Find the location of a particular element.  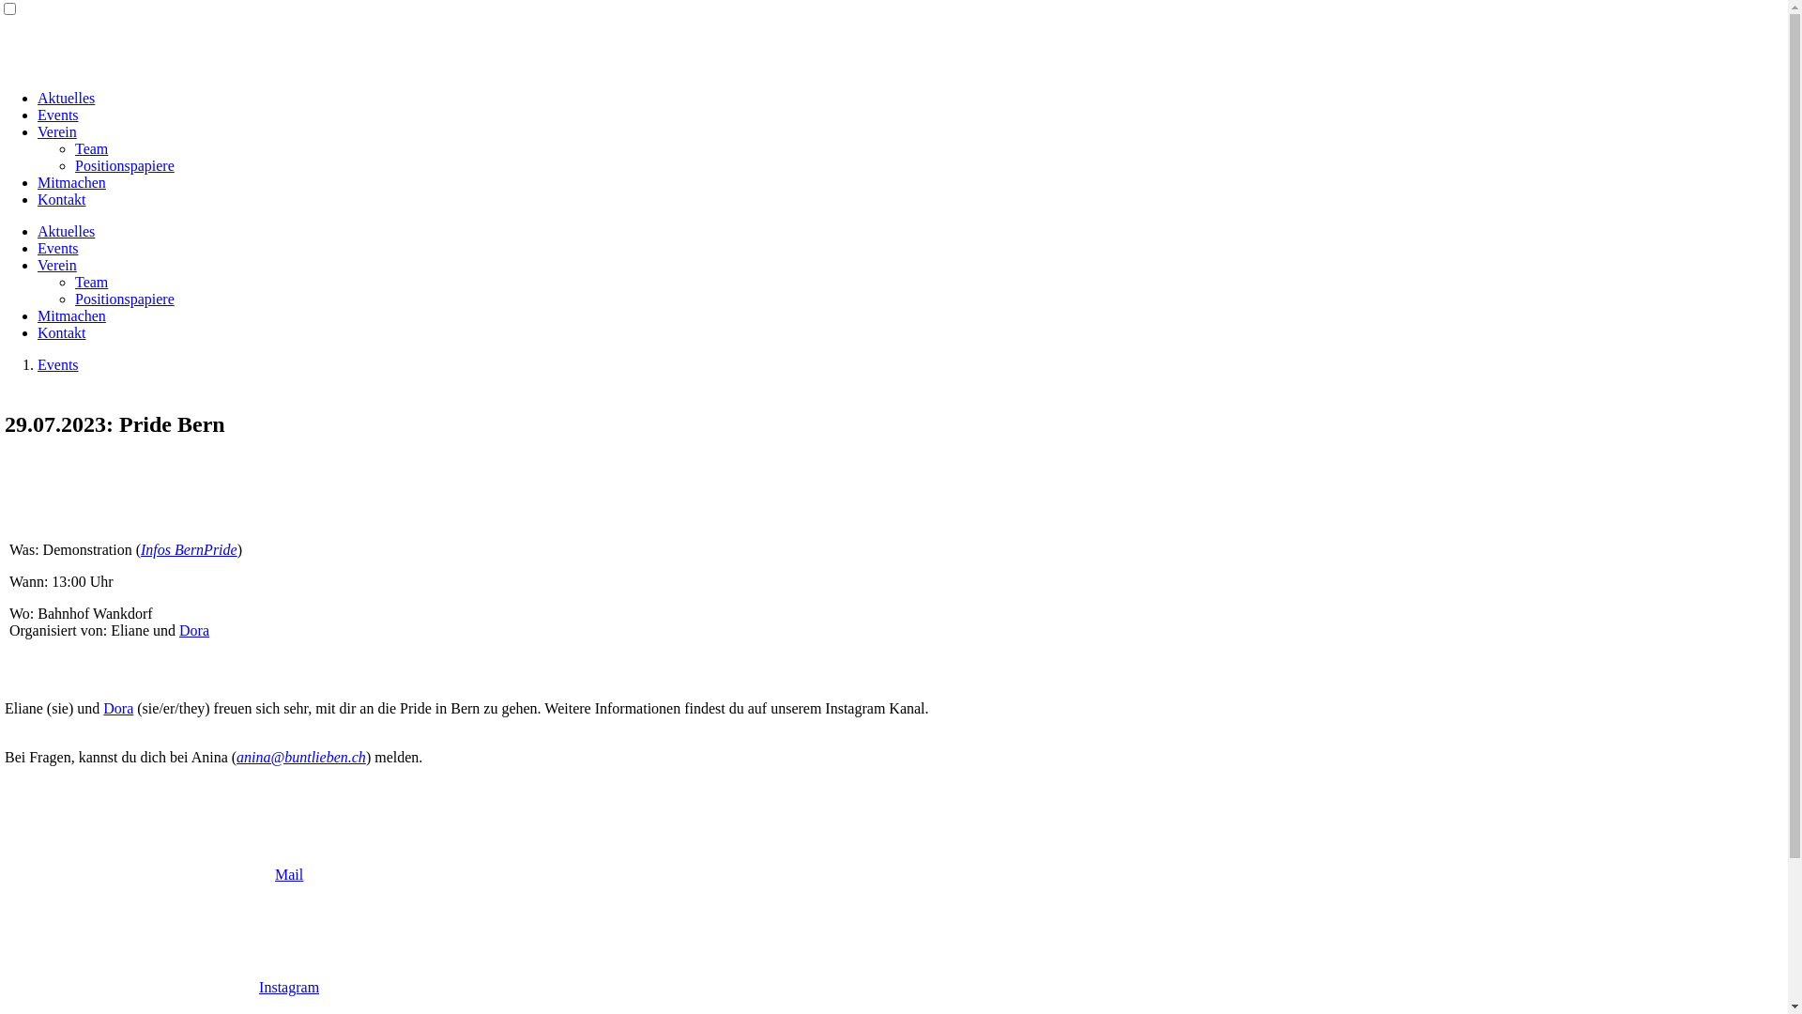

Dora is located at coordinates (194, 631).